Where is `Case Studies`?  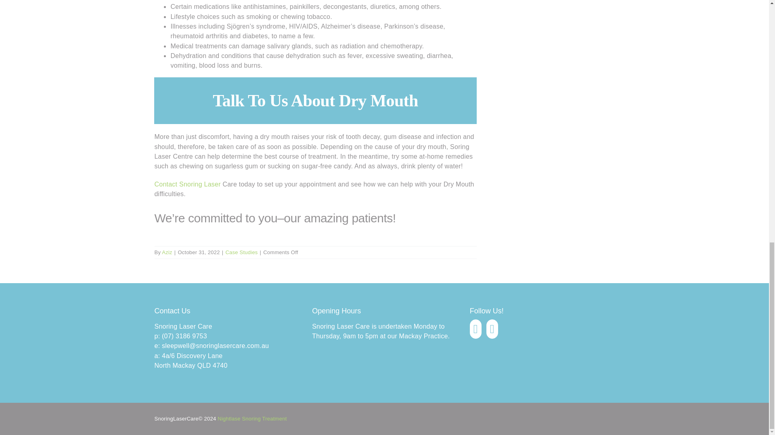
Case Studies is located at coordinates (241, 252).